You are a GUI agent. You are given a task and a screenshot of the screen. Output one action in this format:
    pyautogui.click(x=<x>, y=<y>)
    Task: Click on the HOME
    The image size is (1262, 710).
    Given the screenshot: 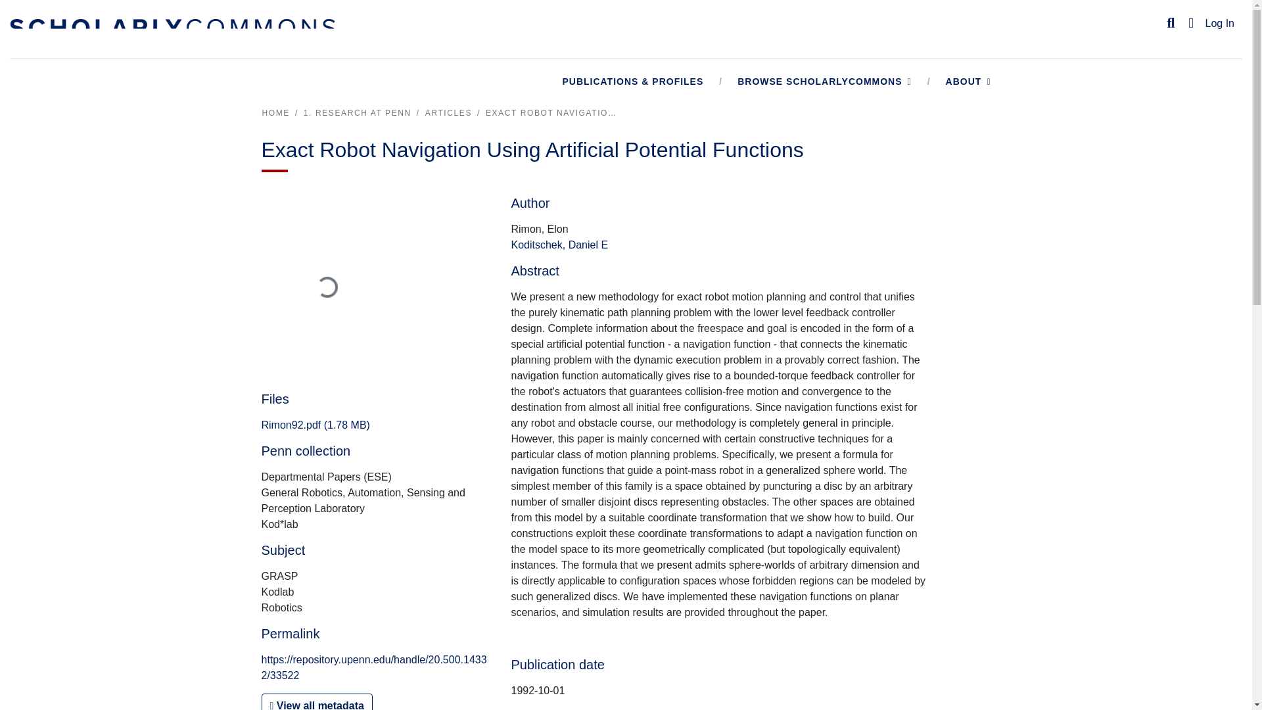 What is the action you would take?
    pyautogui.click(x=275, y=113)
    